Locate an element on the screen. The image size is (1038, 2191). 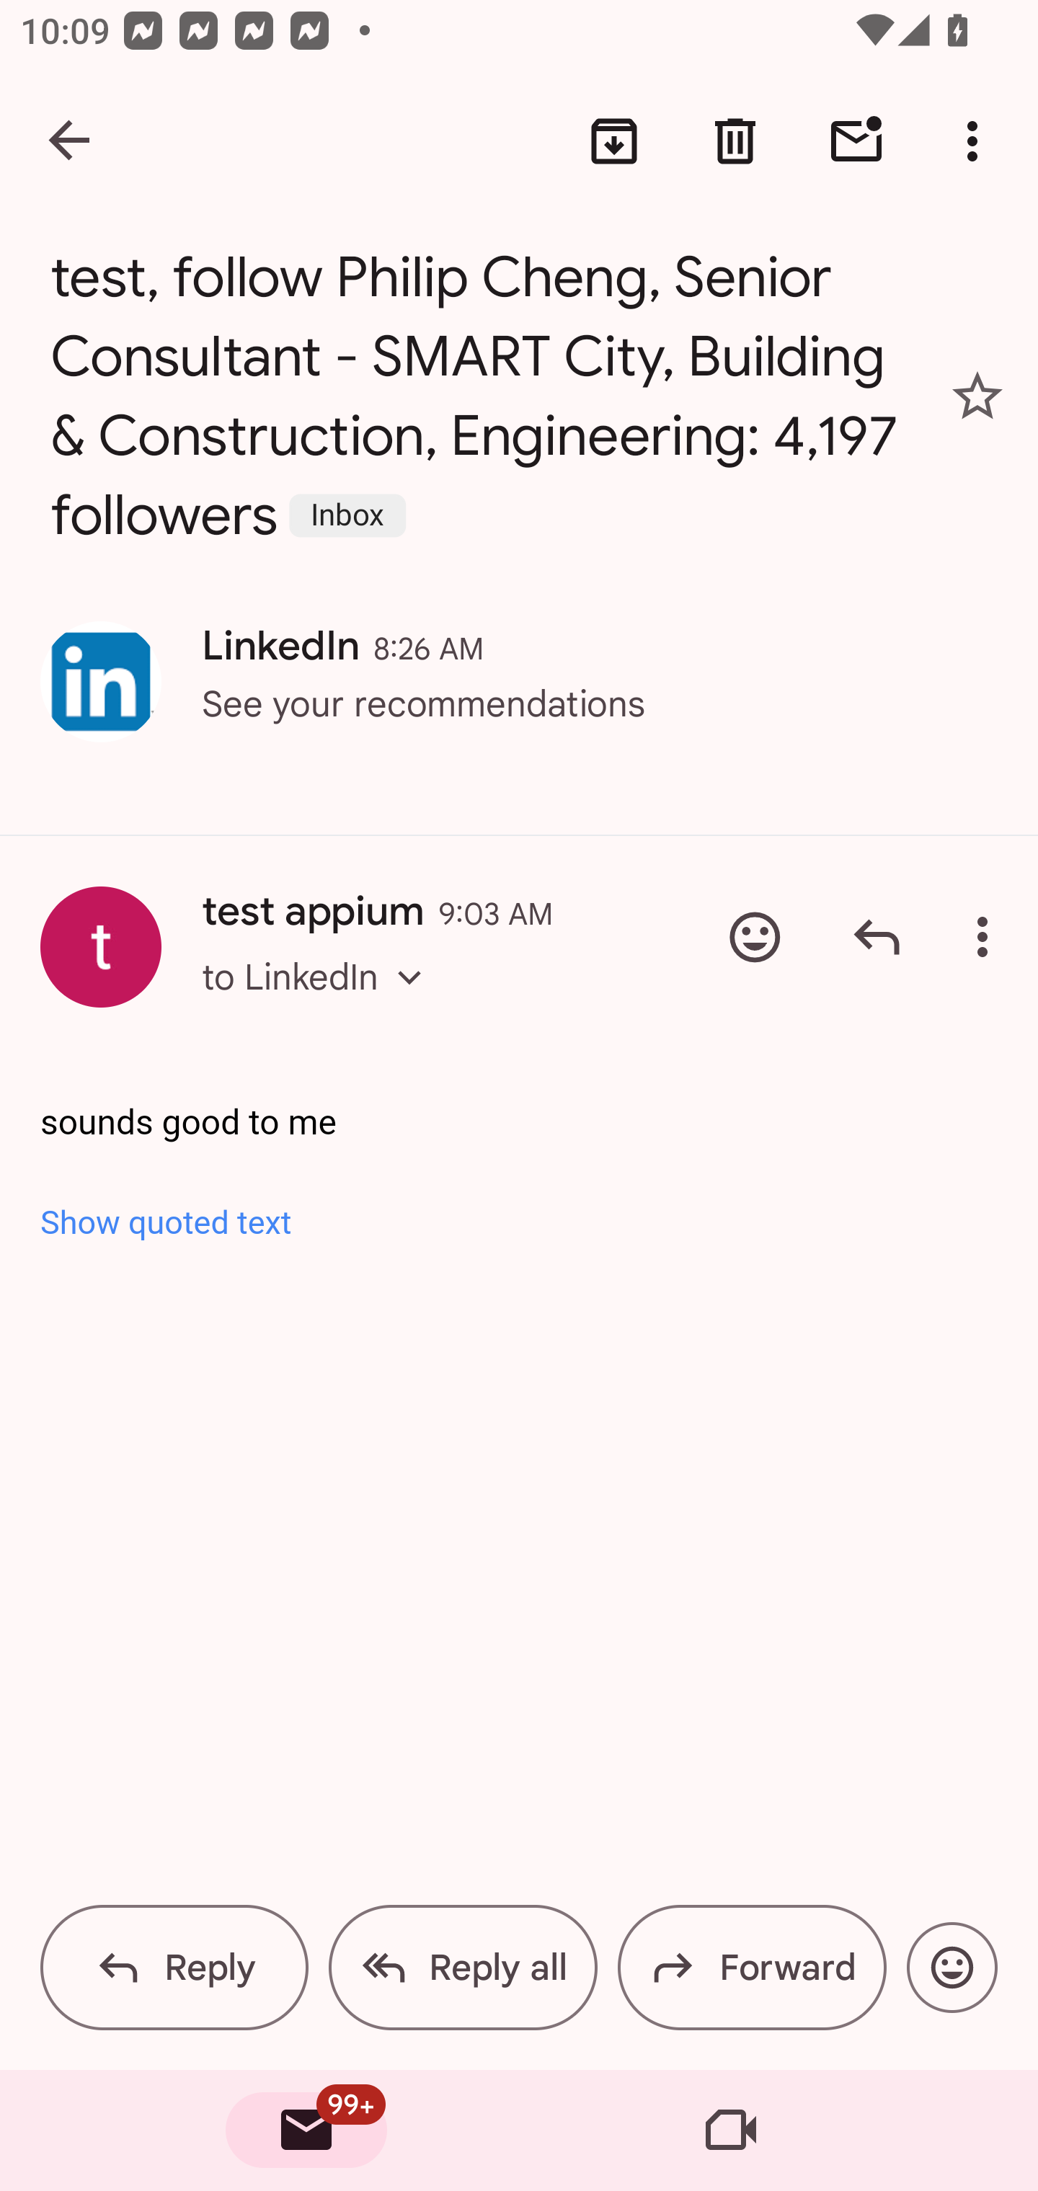
Reply is located at coordinates (174, 1968).